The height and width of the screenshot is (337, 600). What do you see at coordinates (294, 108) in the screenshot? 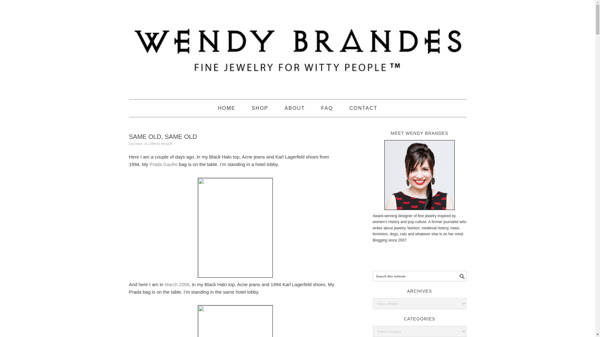
I see `ABOUT` at bounding box center [294, 108].